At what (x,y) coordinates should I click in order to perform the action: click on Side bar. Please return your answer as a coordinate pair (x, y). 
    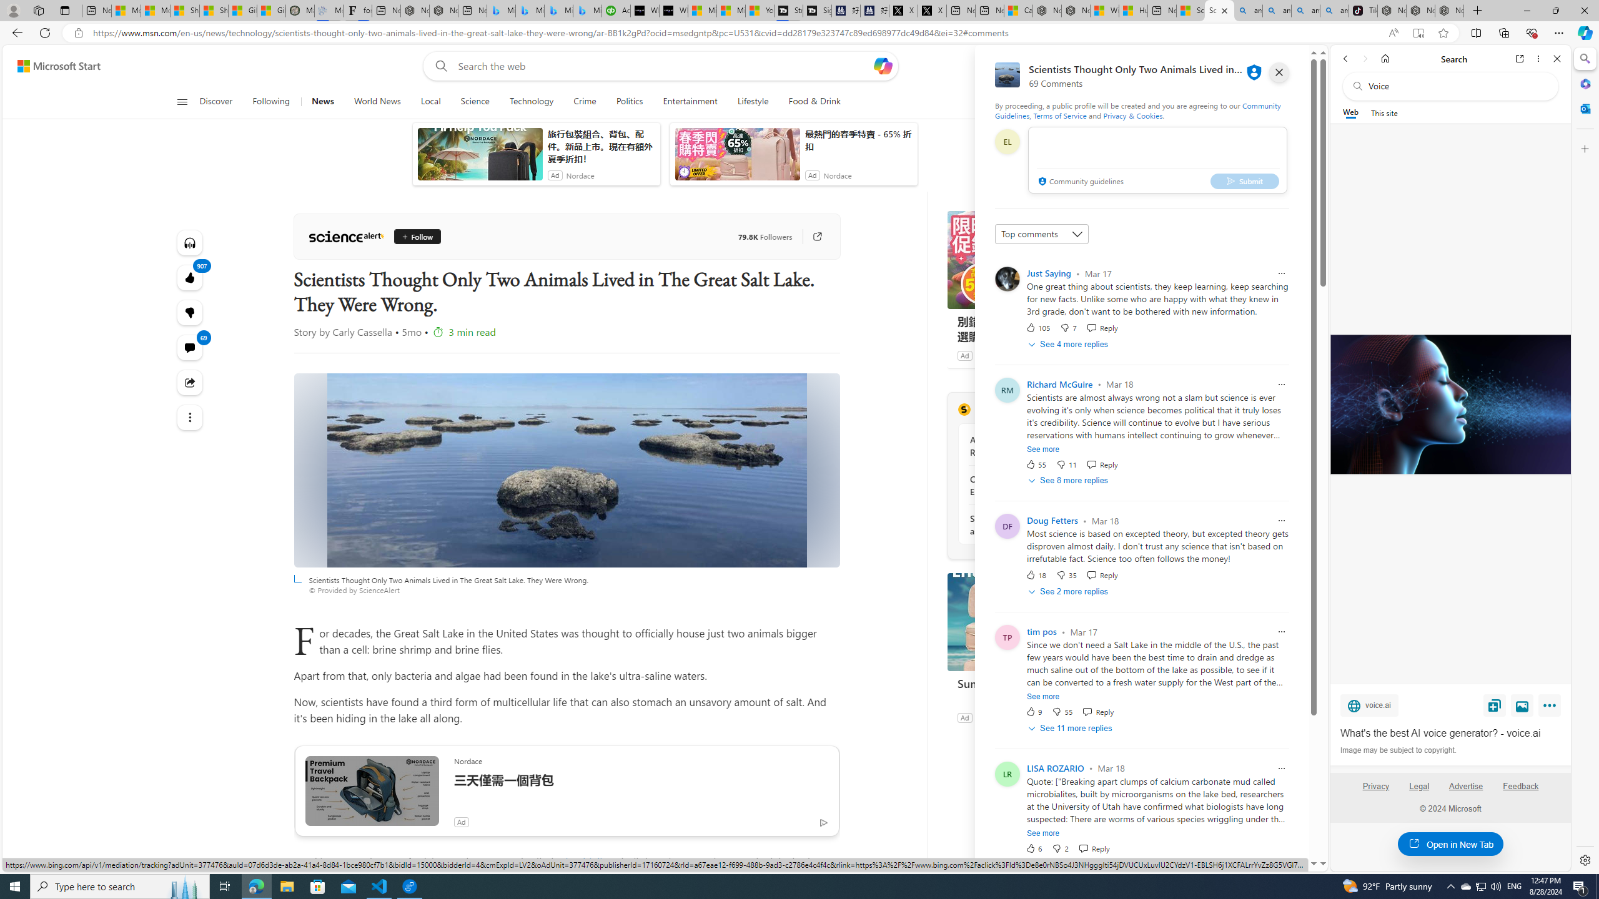
    Looking at the image, I should click on (1585, 459).